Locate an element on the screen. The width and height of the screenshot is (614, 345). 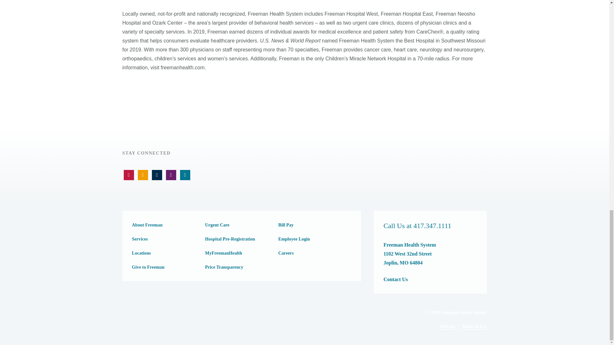
Facebook is located at coordinates (157, 175).